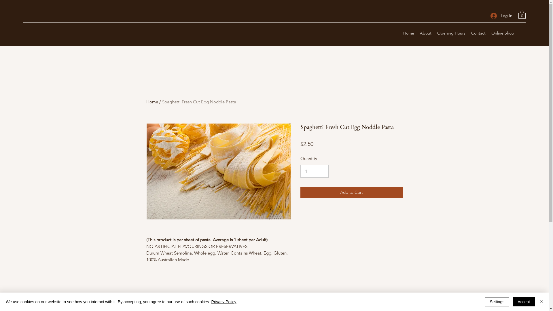  What do you see at coordinates (451, 33) in the screenshot?
I see `Opening Hours` at bounding box center [451, 33].